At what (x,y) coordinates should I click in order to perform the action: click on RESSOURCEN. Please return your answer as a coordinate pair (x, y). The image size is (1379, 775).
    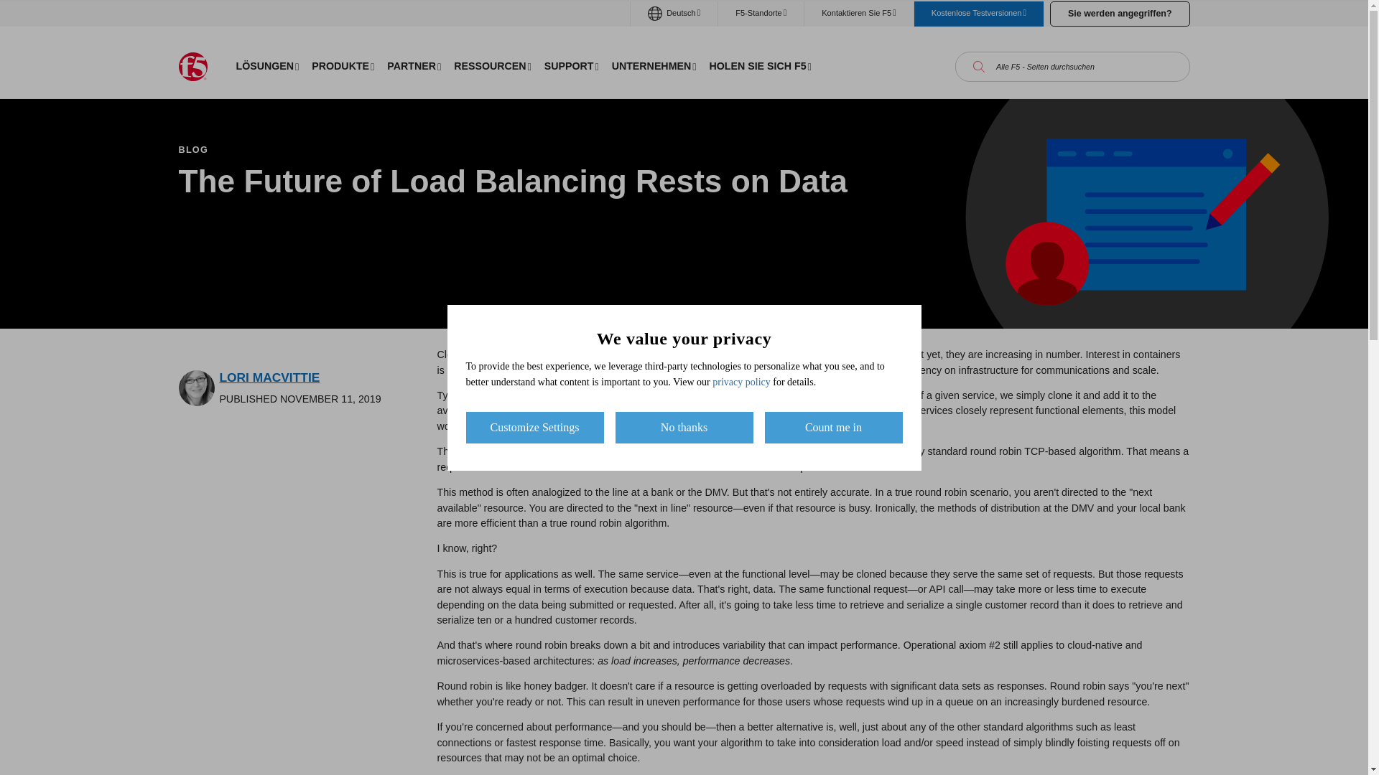
    Looking at the image, I should click on (492, 66).